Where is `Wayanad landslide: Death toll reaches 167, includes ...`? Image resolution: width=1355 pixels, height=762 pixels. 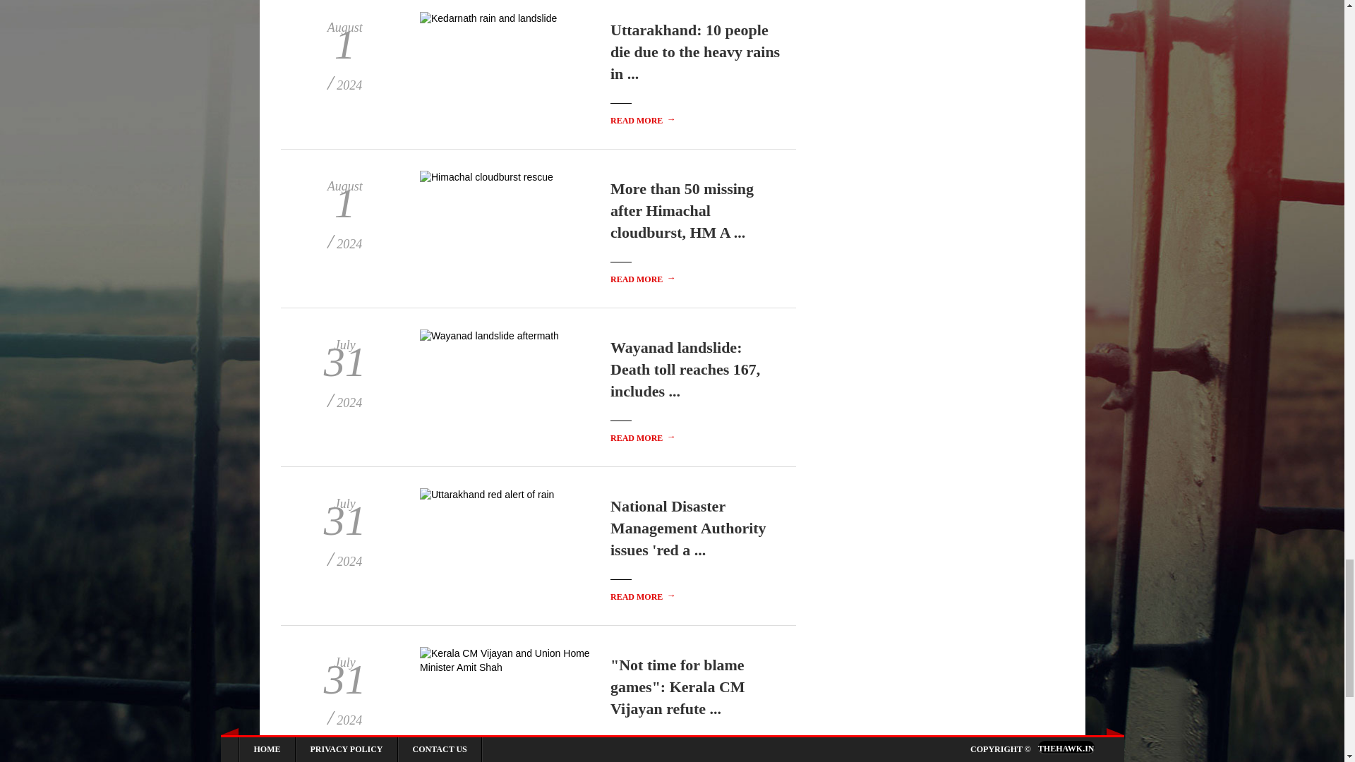
Wayanad landslide: Death toll reaches 167, includes ... is located at coordinates (685, 369).